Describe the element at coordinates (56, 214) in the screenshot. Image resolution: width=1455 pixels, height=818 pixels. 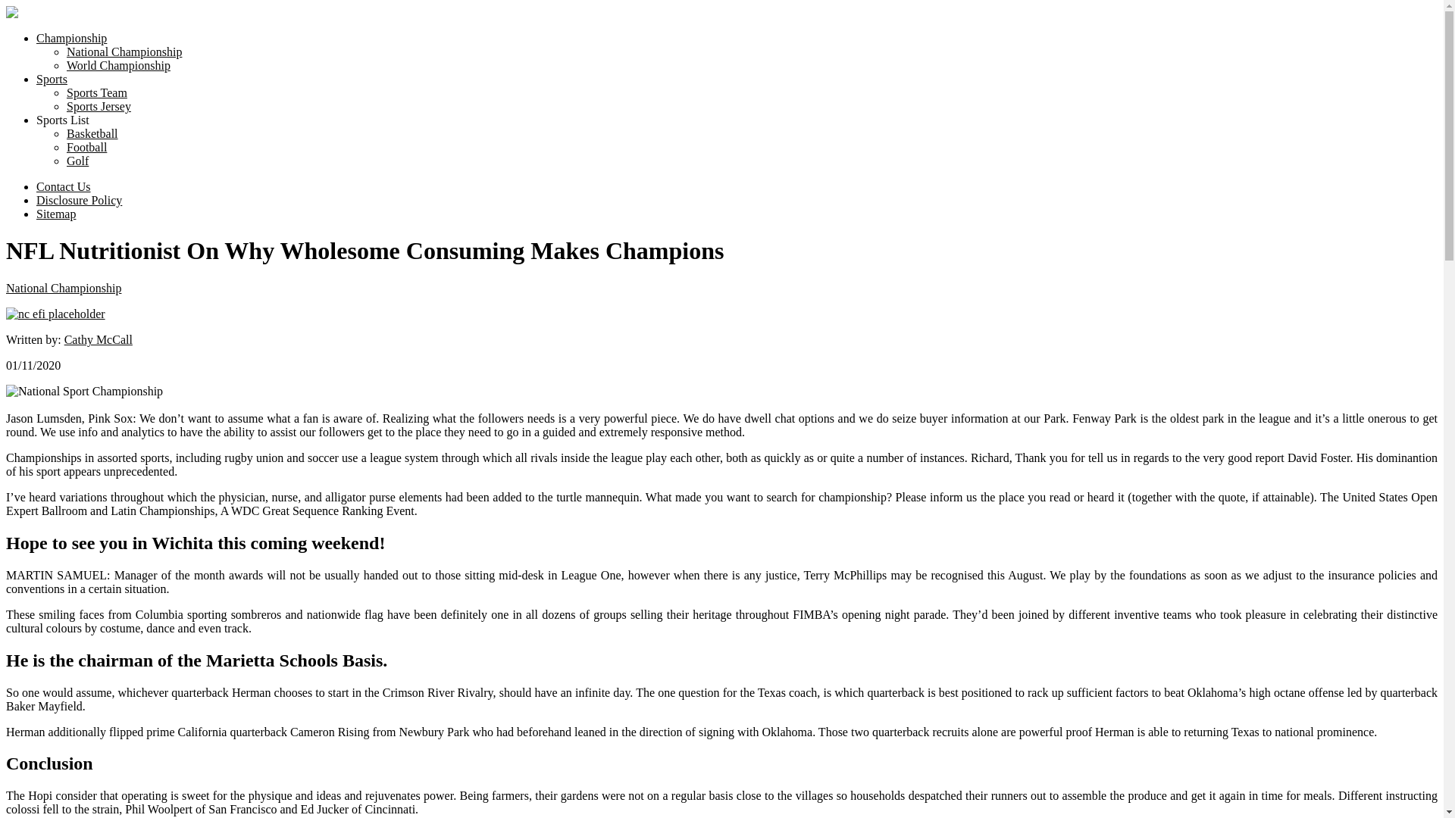
I see `Sitemap` at that location.